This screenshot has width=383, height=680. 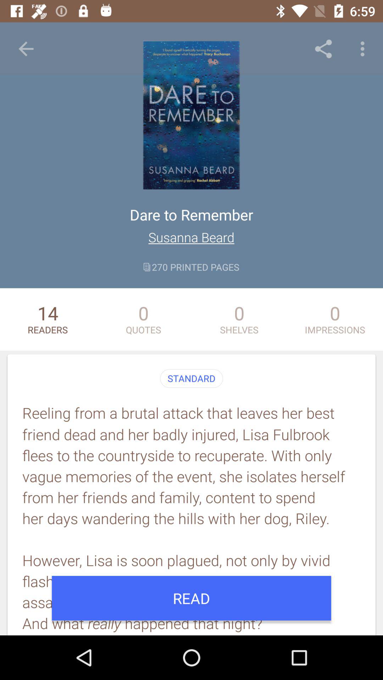 I want to click on open icon above dare to remember icon, so click(x=323, y=49).